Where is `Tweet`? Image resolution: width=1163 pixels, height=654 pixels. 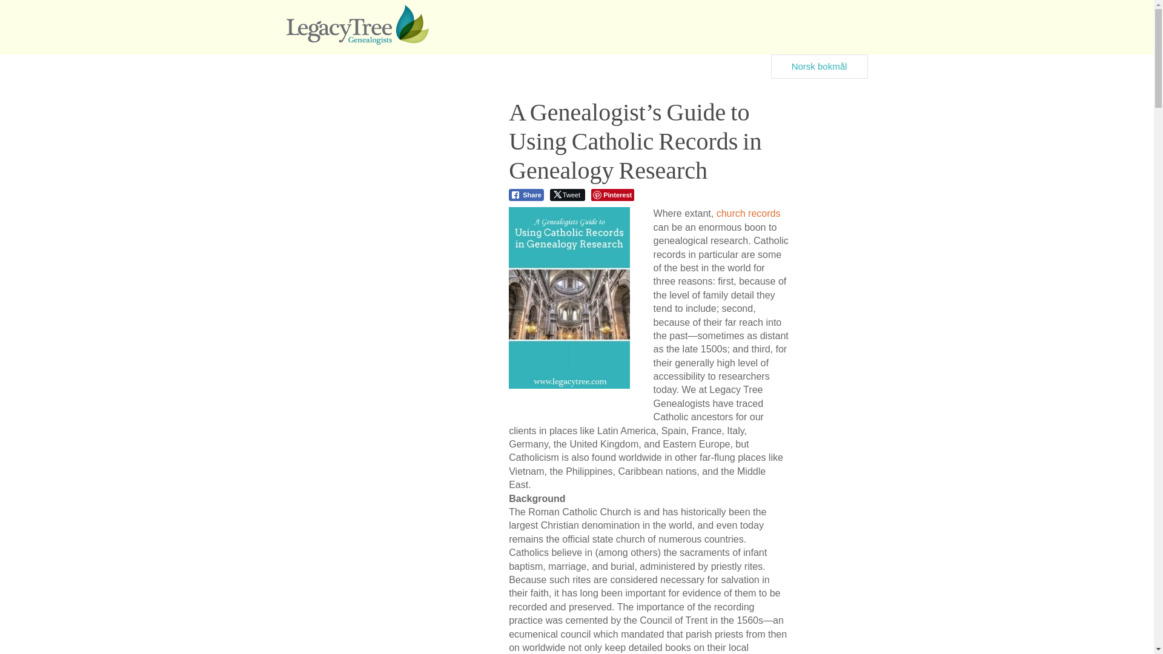 Tweet is located at coordinates (567, 195).